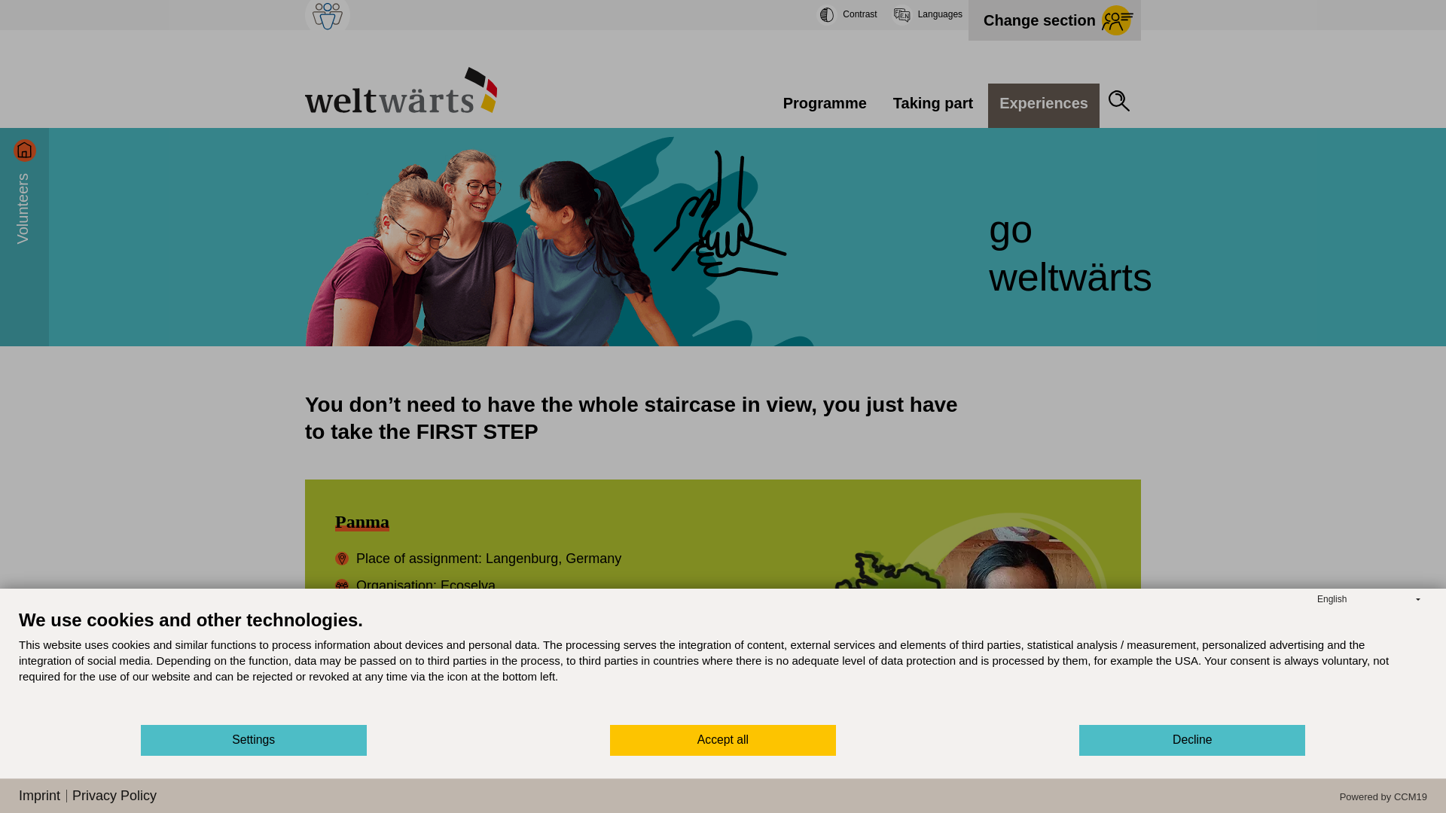 The width and height of the screenshot is (1446, 813). I want to click on Programme, so click(825, 105).